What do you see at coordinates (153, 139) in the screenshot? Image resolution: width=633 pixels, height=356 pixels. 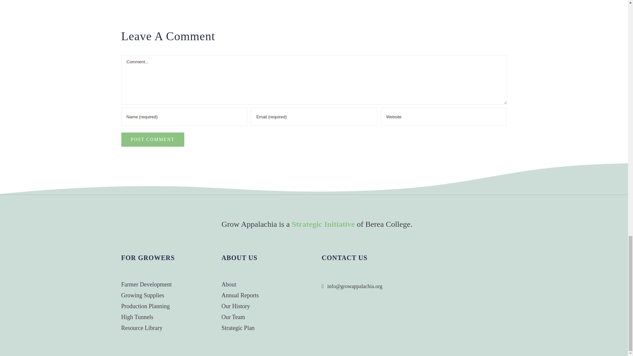 I see `Post Comment` at bounding box center [153, 139].